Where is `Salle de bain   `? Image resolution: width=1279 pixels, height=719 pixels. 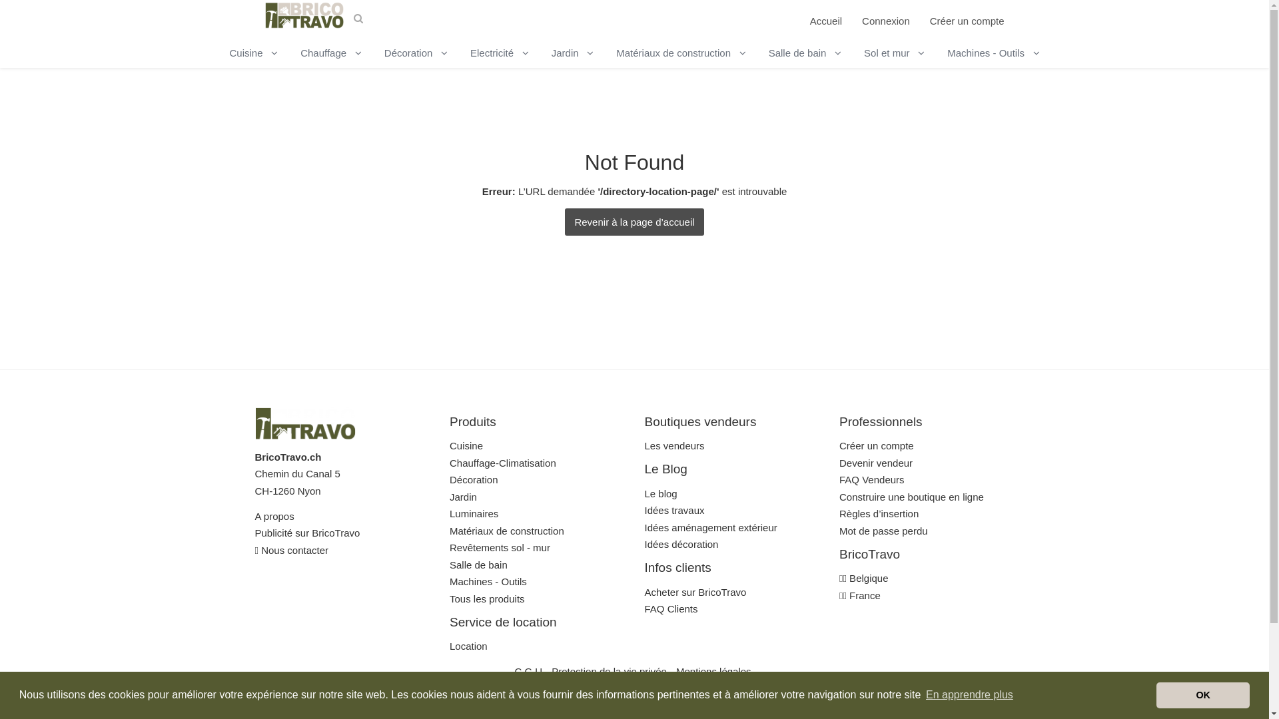
Salle de bain    is located at coordinates (805, 53).